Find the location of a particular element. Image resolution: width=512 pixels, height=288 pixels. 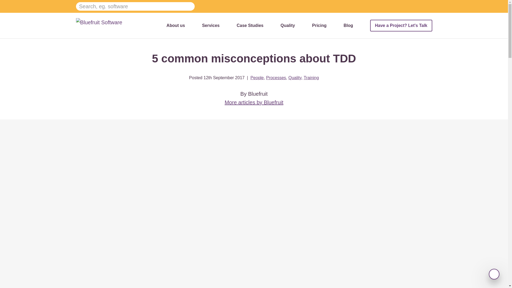

Pricing is located at coordinates (319, 25).